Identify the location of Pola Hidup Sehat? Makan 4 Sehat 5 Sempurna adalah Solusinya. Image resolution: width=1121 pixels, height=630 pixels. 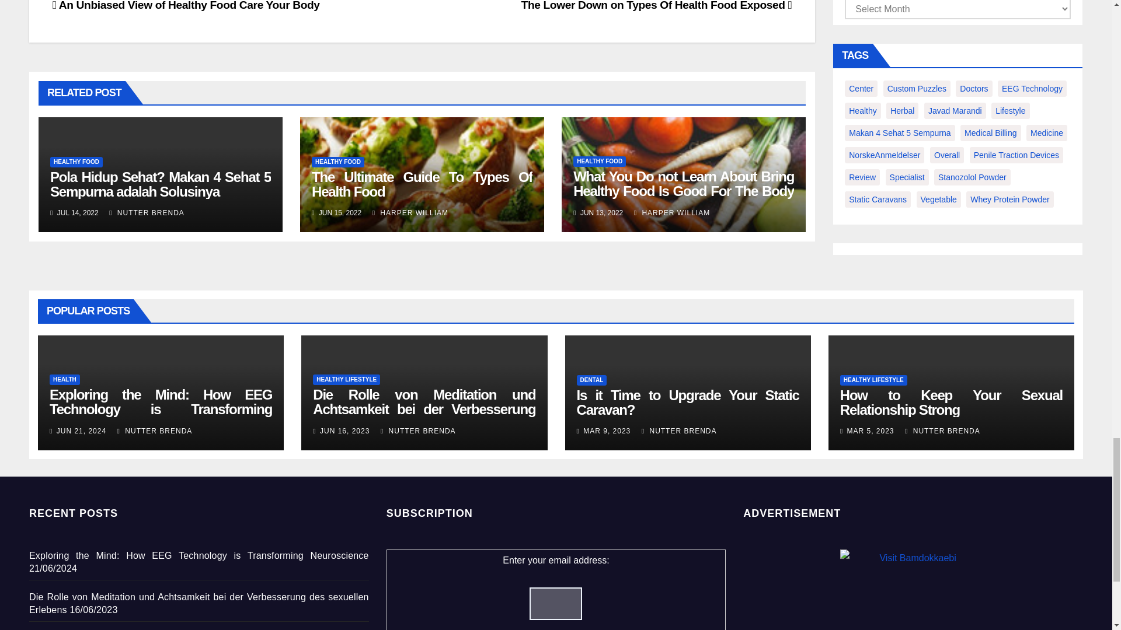
(161, 184).